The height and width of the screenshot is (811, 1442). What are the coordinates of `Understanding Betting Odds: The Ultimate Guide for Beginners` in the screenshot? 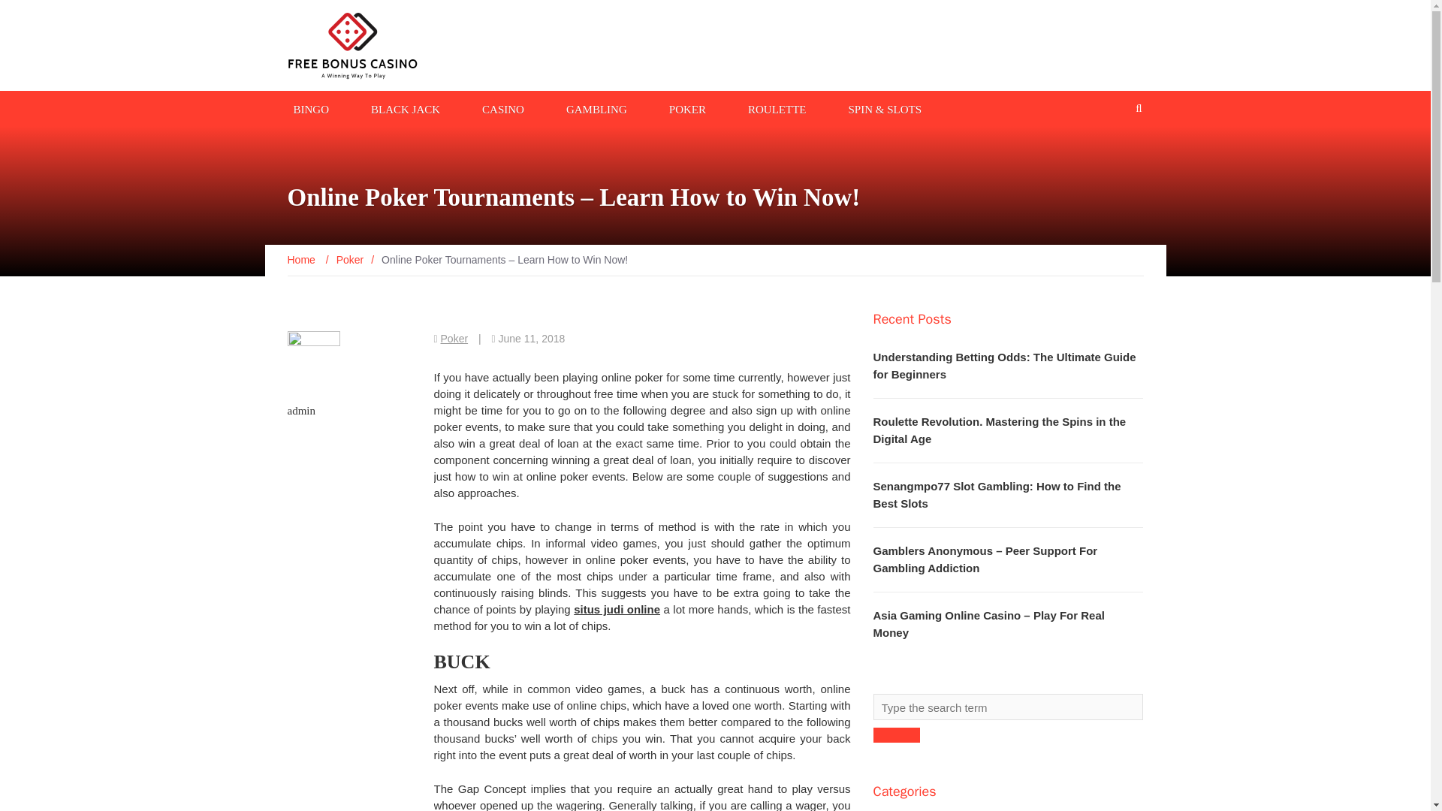 It's located at (1003, 365).